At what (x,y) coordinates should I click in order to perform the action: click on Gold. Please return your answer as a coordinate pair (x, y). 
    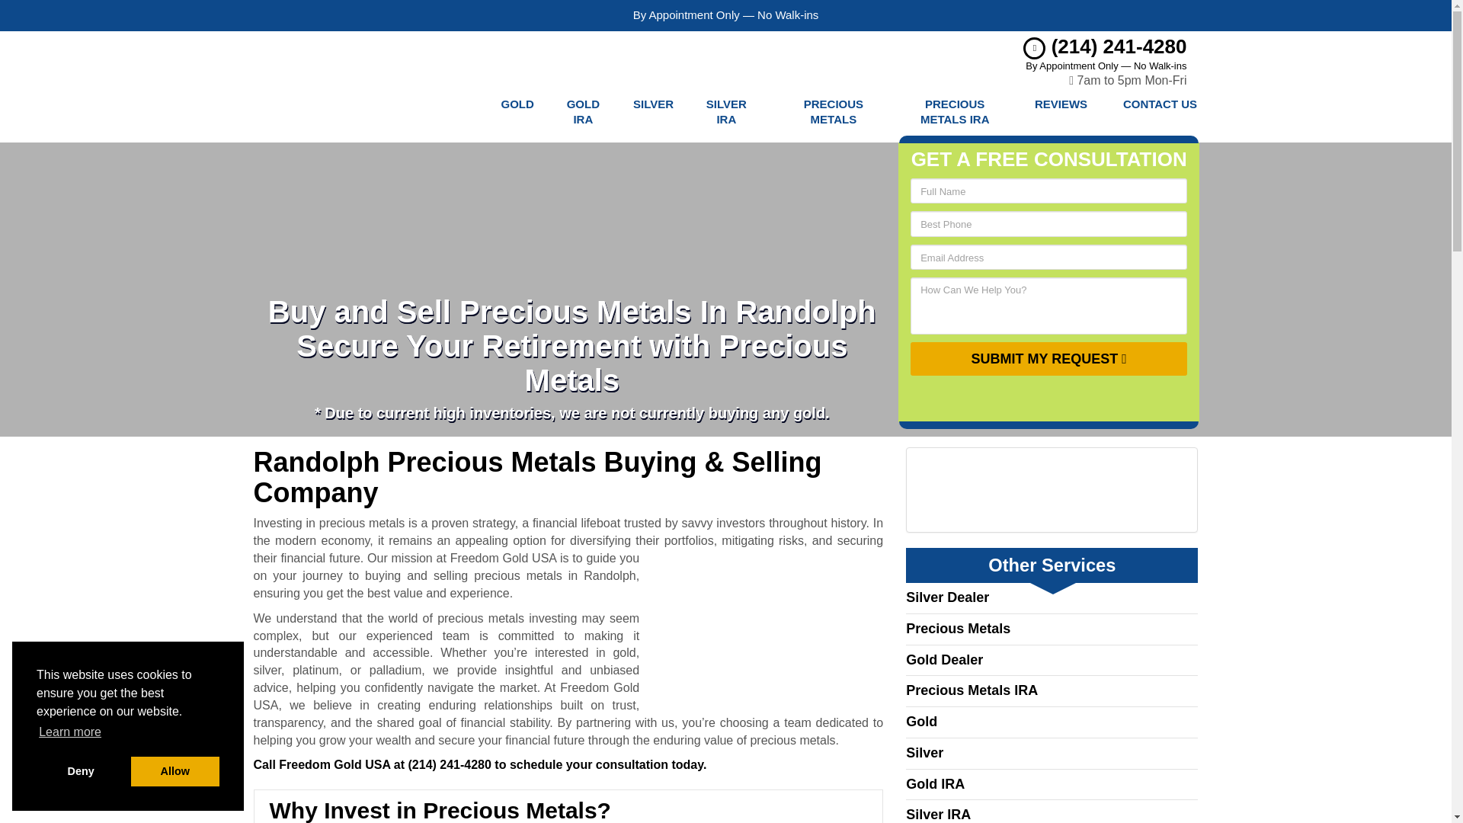
    Looking at the image, I should click on (517, 111).